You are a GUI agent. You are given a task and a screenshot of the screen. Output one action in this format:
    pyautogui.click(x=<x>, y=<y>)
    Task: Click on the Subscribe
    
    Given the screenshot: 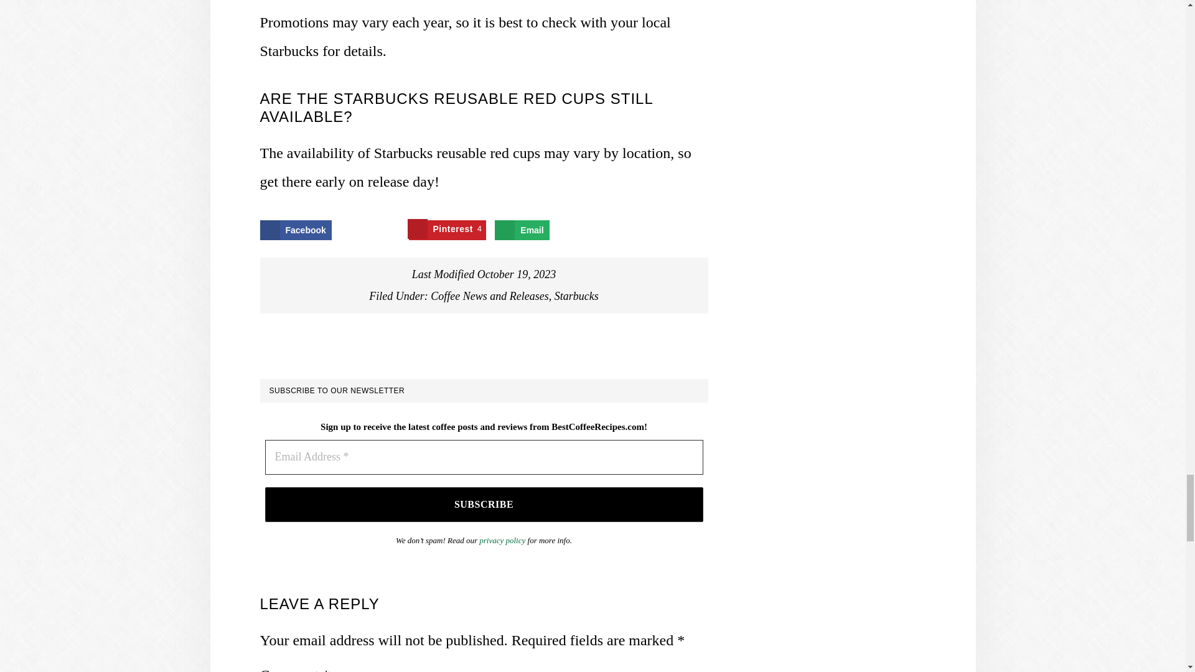 What is the action you would take?
    pyautogui.click(x=447, y=230)
    